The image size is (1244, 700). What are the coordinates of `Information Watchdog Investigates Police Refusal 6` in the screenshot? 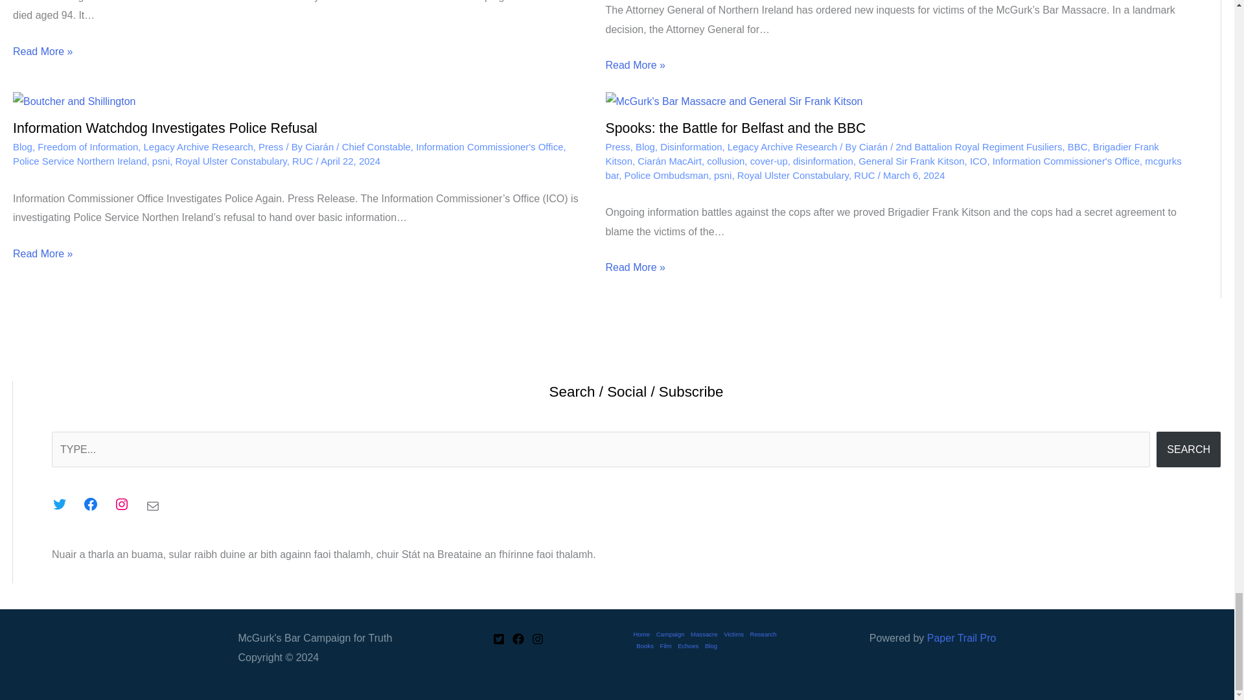 It's located at (74, 101).